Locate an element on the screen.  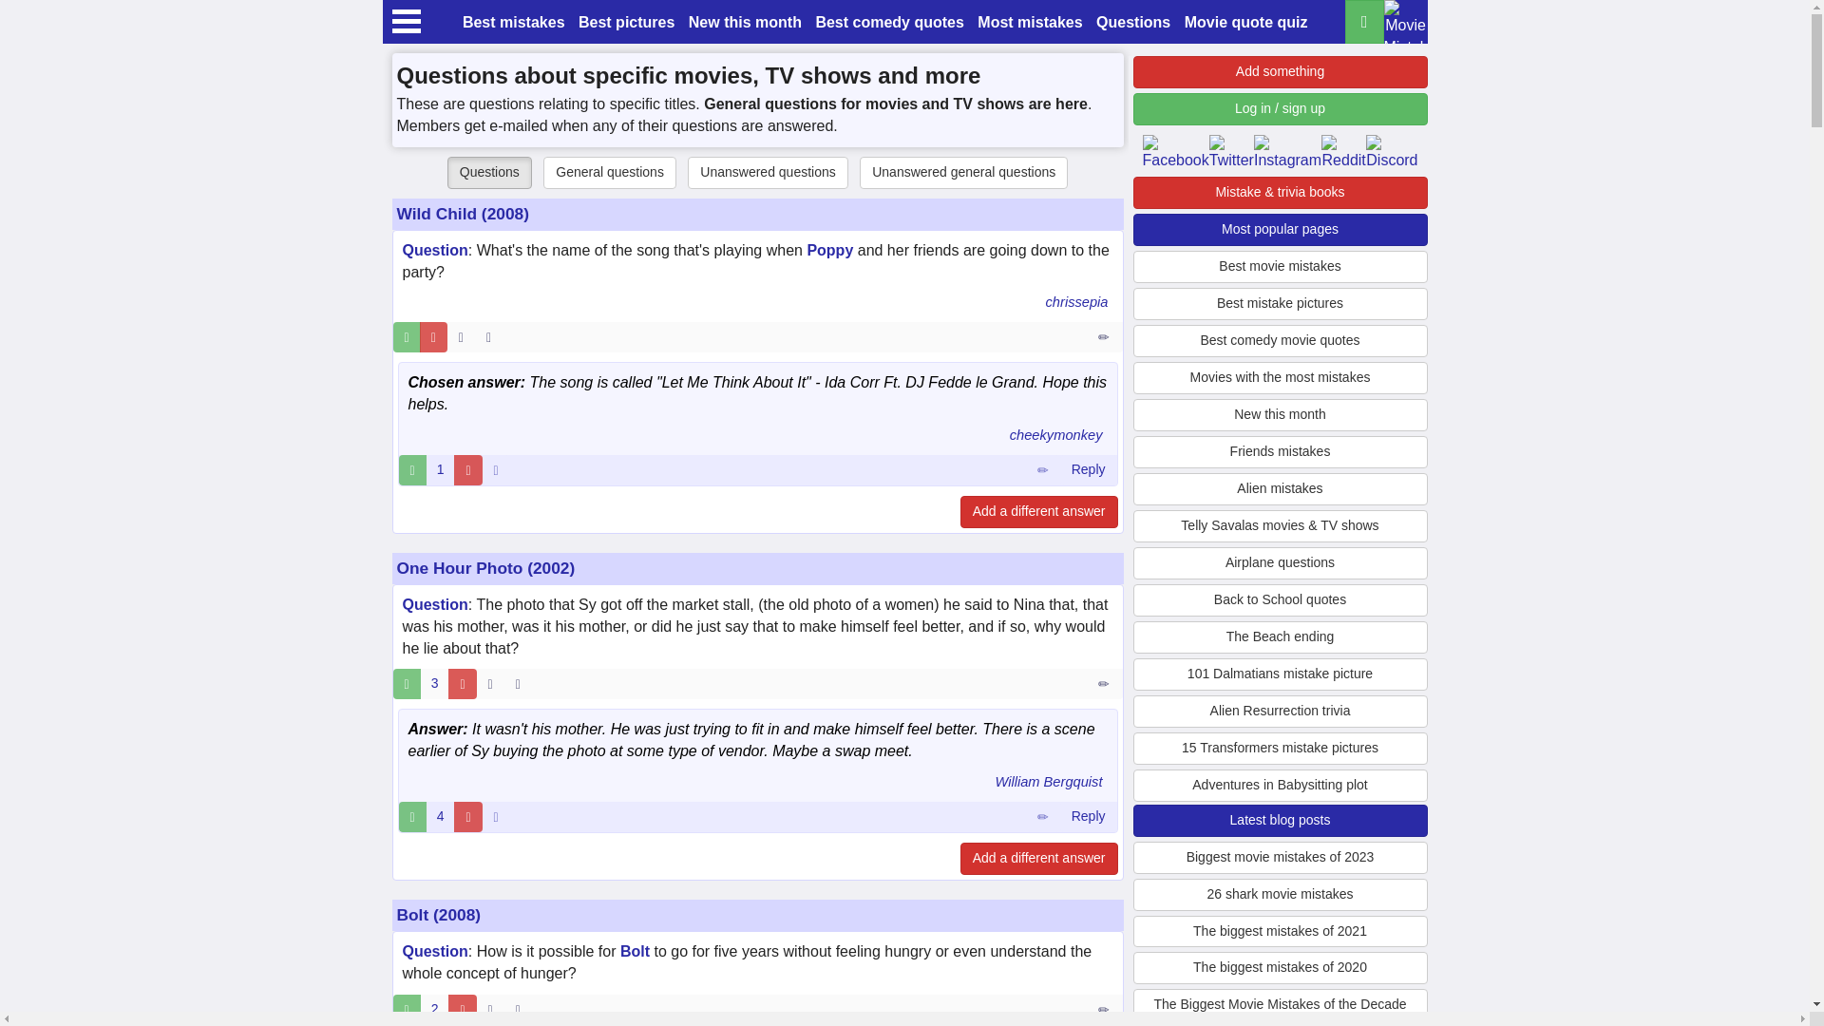
I like this is located at coordinates (412, 469).